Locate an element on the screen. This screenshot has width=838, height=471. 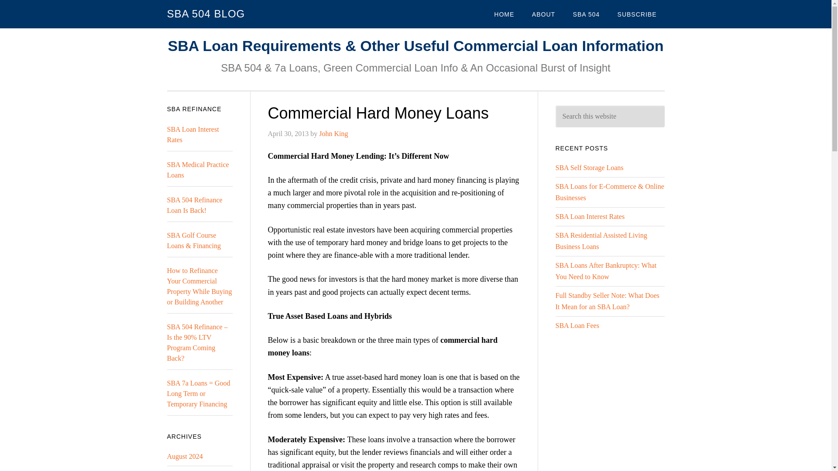
SBA Self Storage Loans is located at coordinates (589, 167).